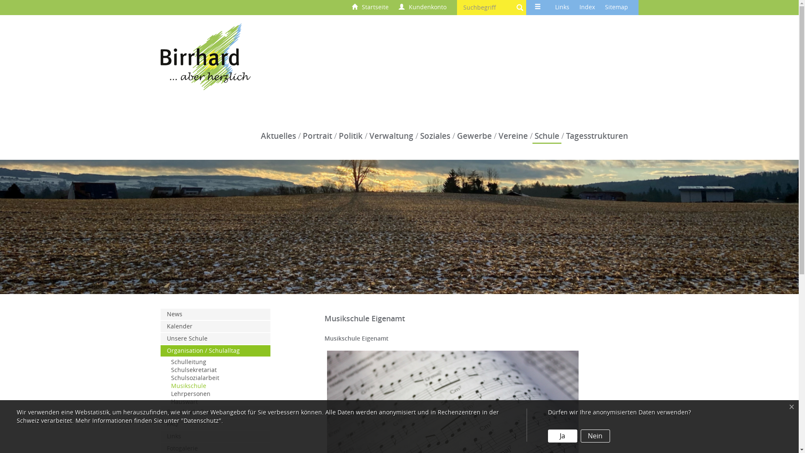 The image size is (805, 453). I want to click on Schulleitung, so click(216, 362).